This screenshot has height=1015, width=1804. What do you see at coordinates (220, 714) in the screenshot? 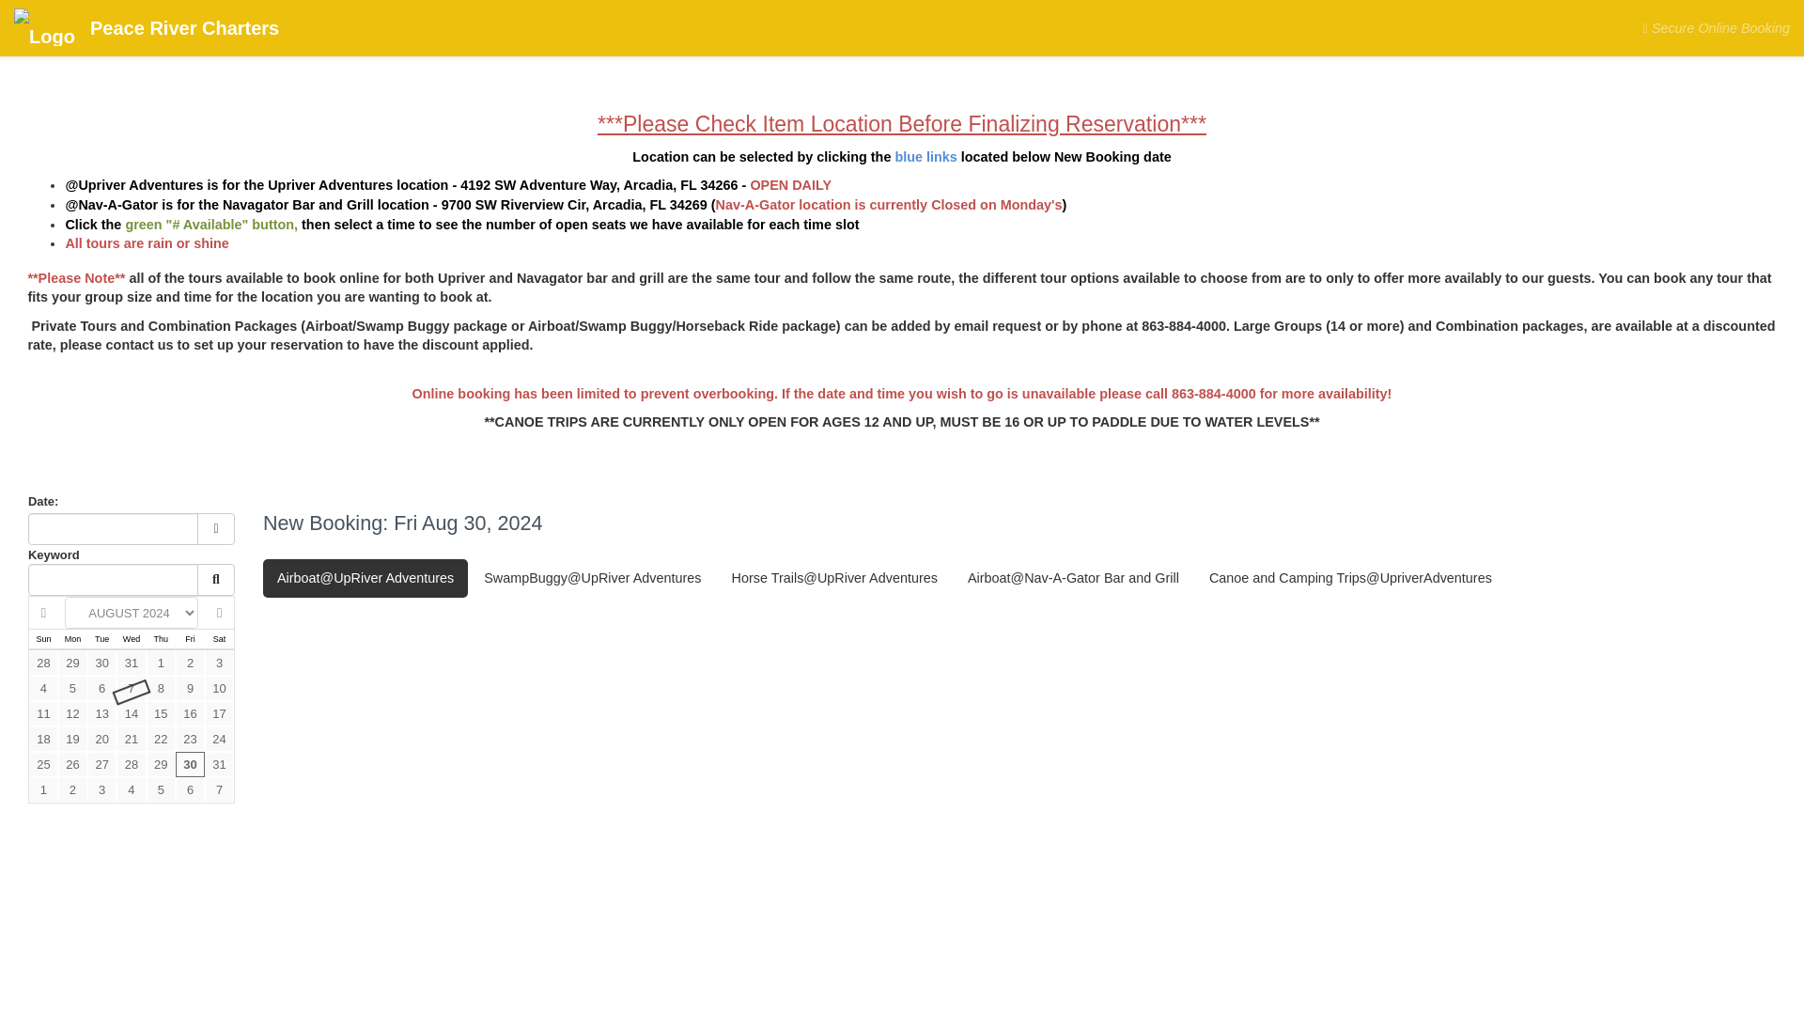
I see `17` at bounding box center [220, 714].